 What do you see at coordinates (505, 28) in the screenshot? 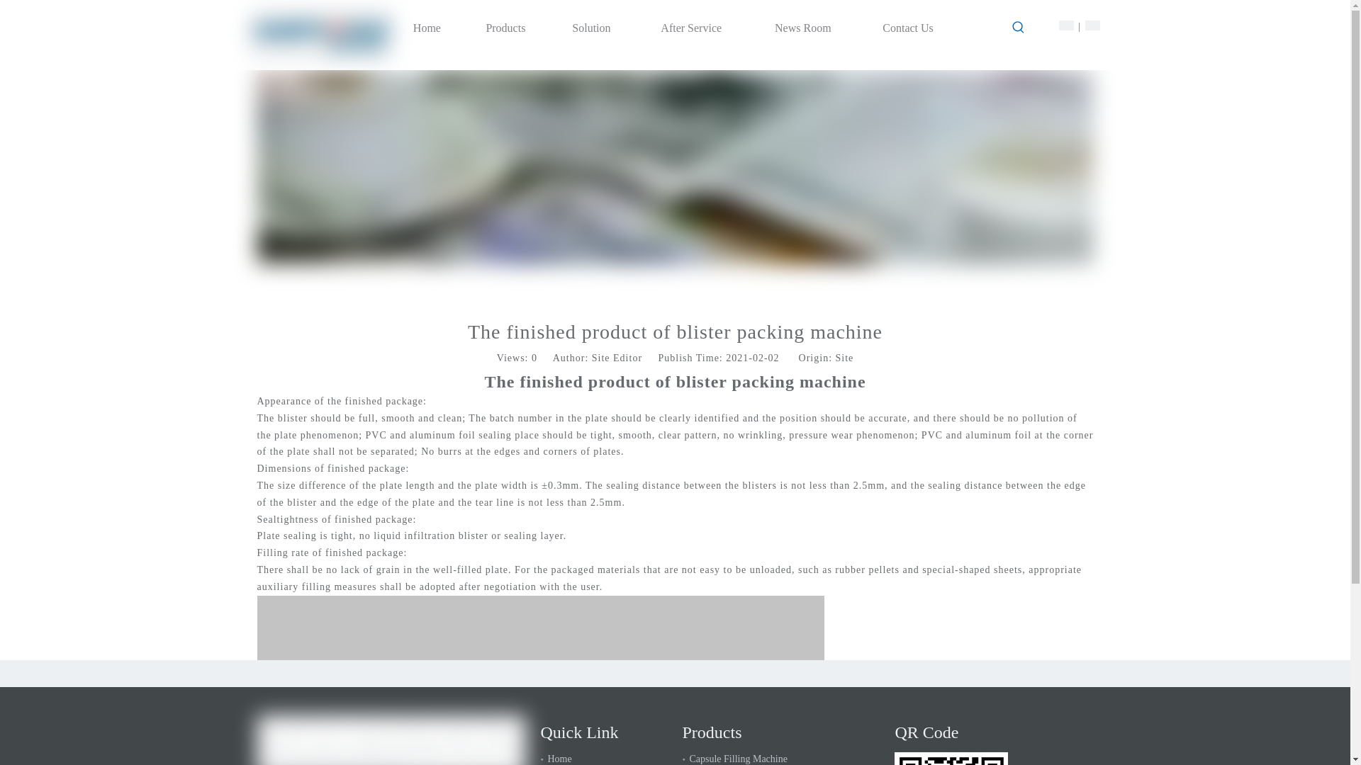
I see `Products` at bounding box center [505, 28].